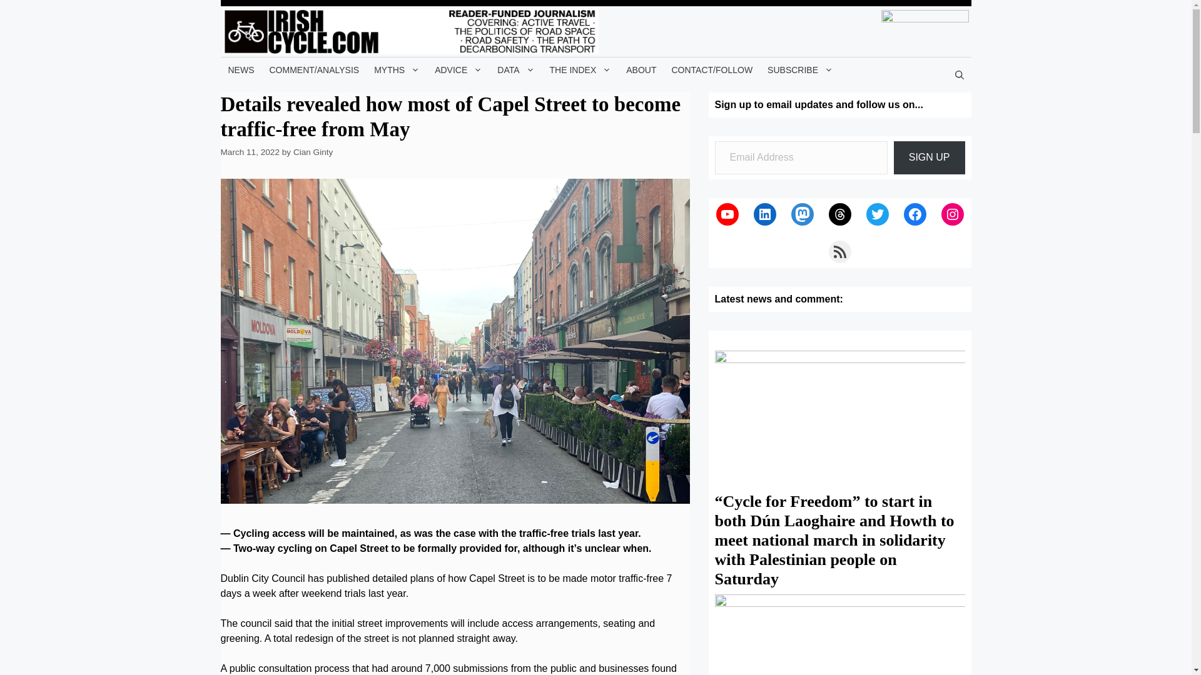 The width and height of the screenshot is (1201, 675). What do you see at coordinates (801, 69) in the screenshot?
I see `SUBSCRIBE` at bounding box center [801, 69].